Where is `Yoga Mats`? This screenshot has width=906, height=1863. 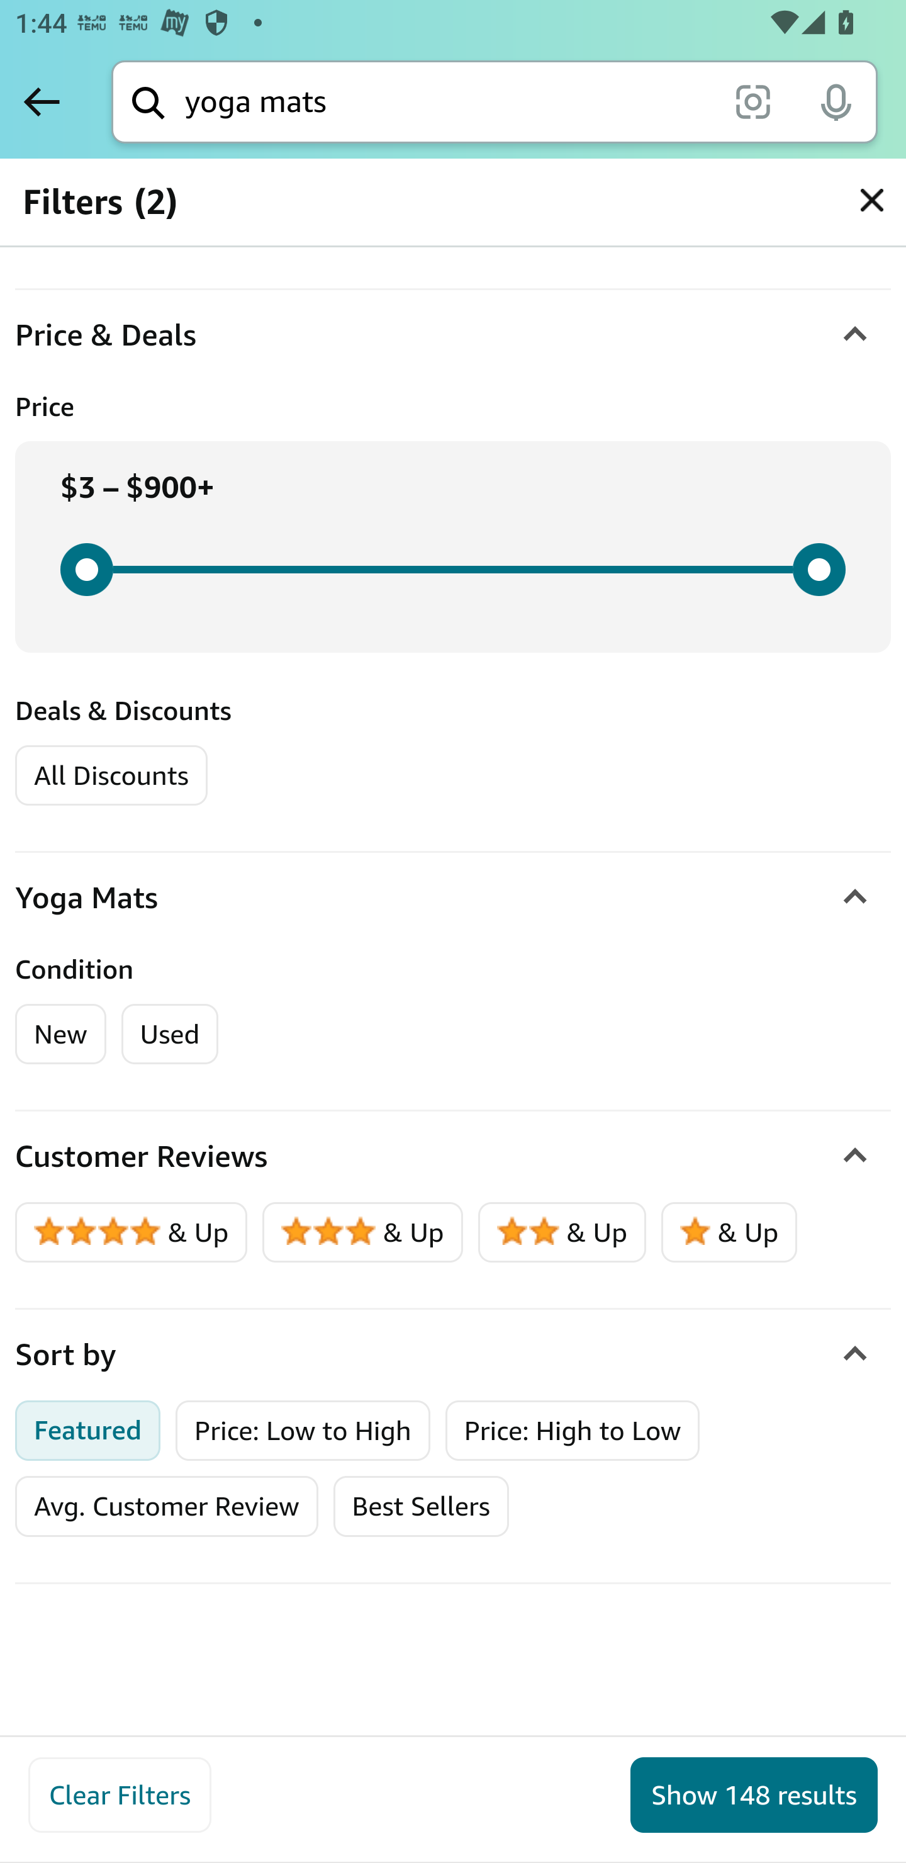
Yoga Mats is located at coordinates (453, 898).